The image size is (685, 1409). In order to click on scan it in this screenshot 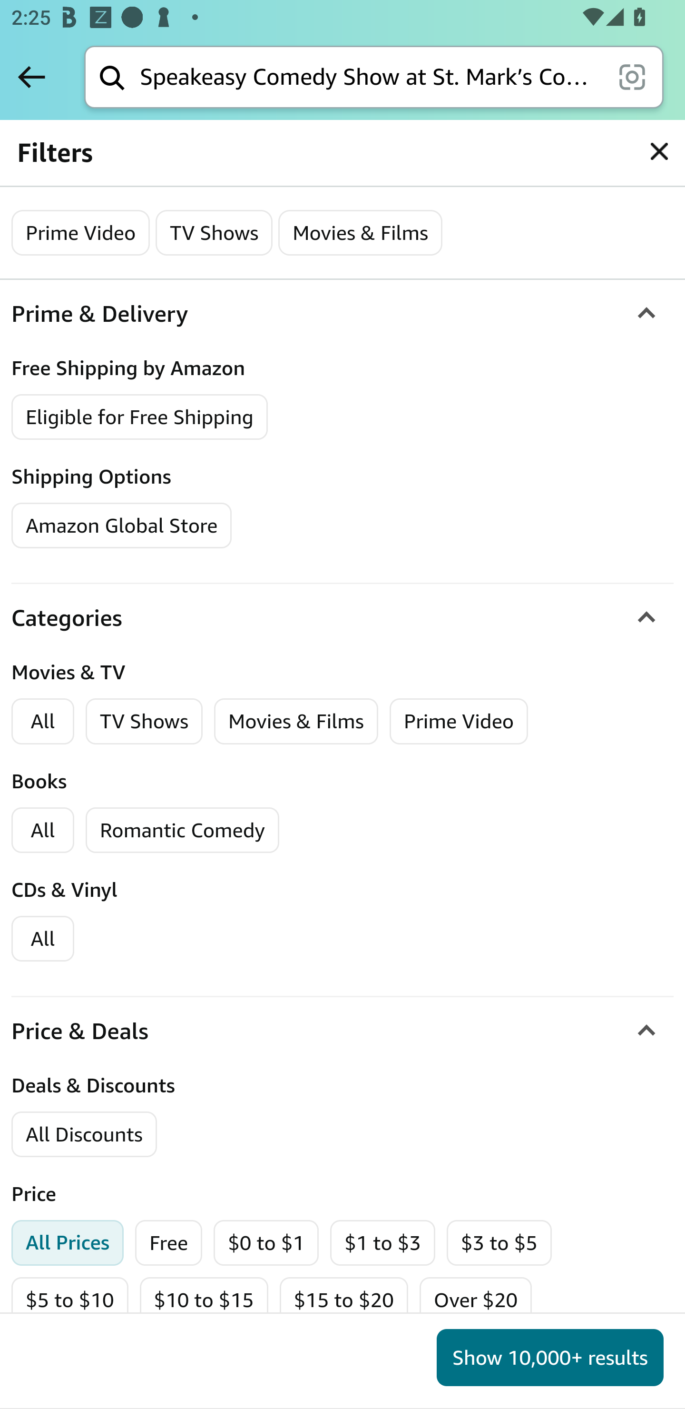, I will do `click(632, 76)`.